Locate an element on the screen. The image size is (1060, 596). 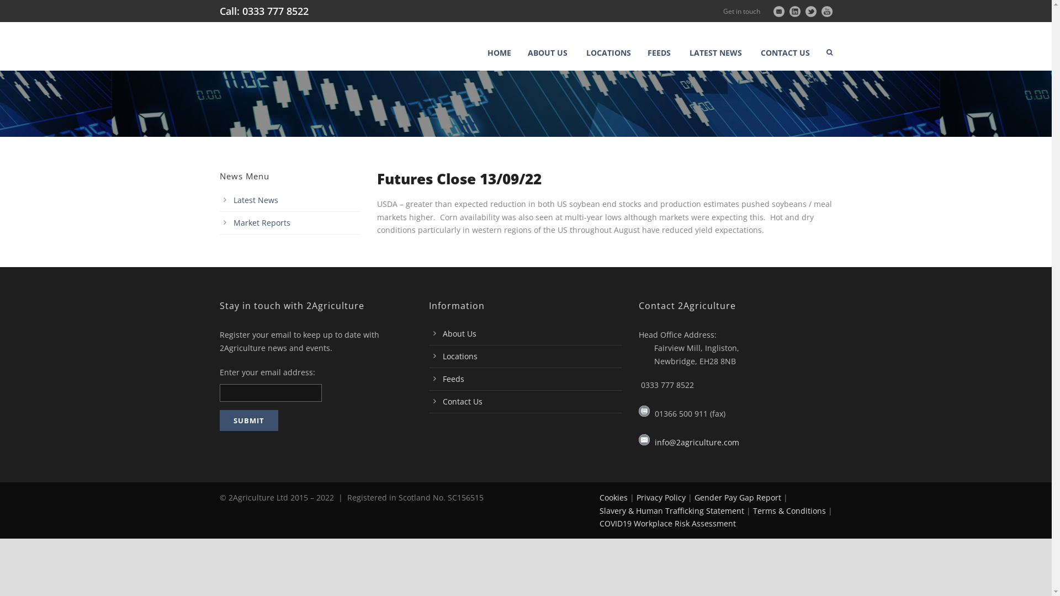
Terms & Conditions is located at coordinates (789, 511).